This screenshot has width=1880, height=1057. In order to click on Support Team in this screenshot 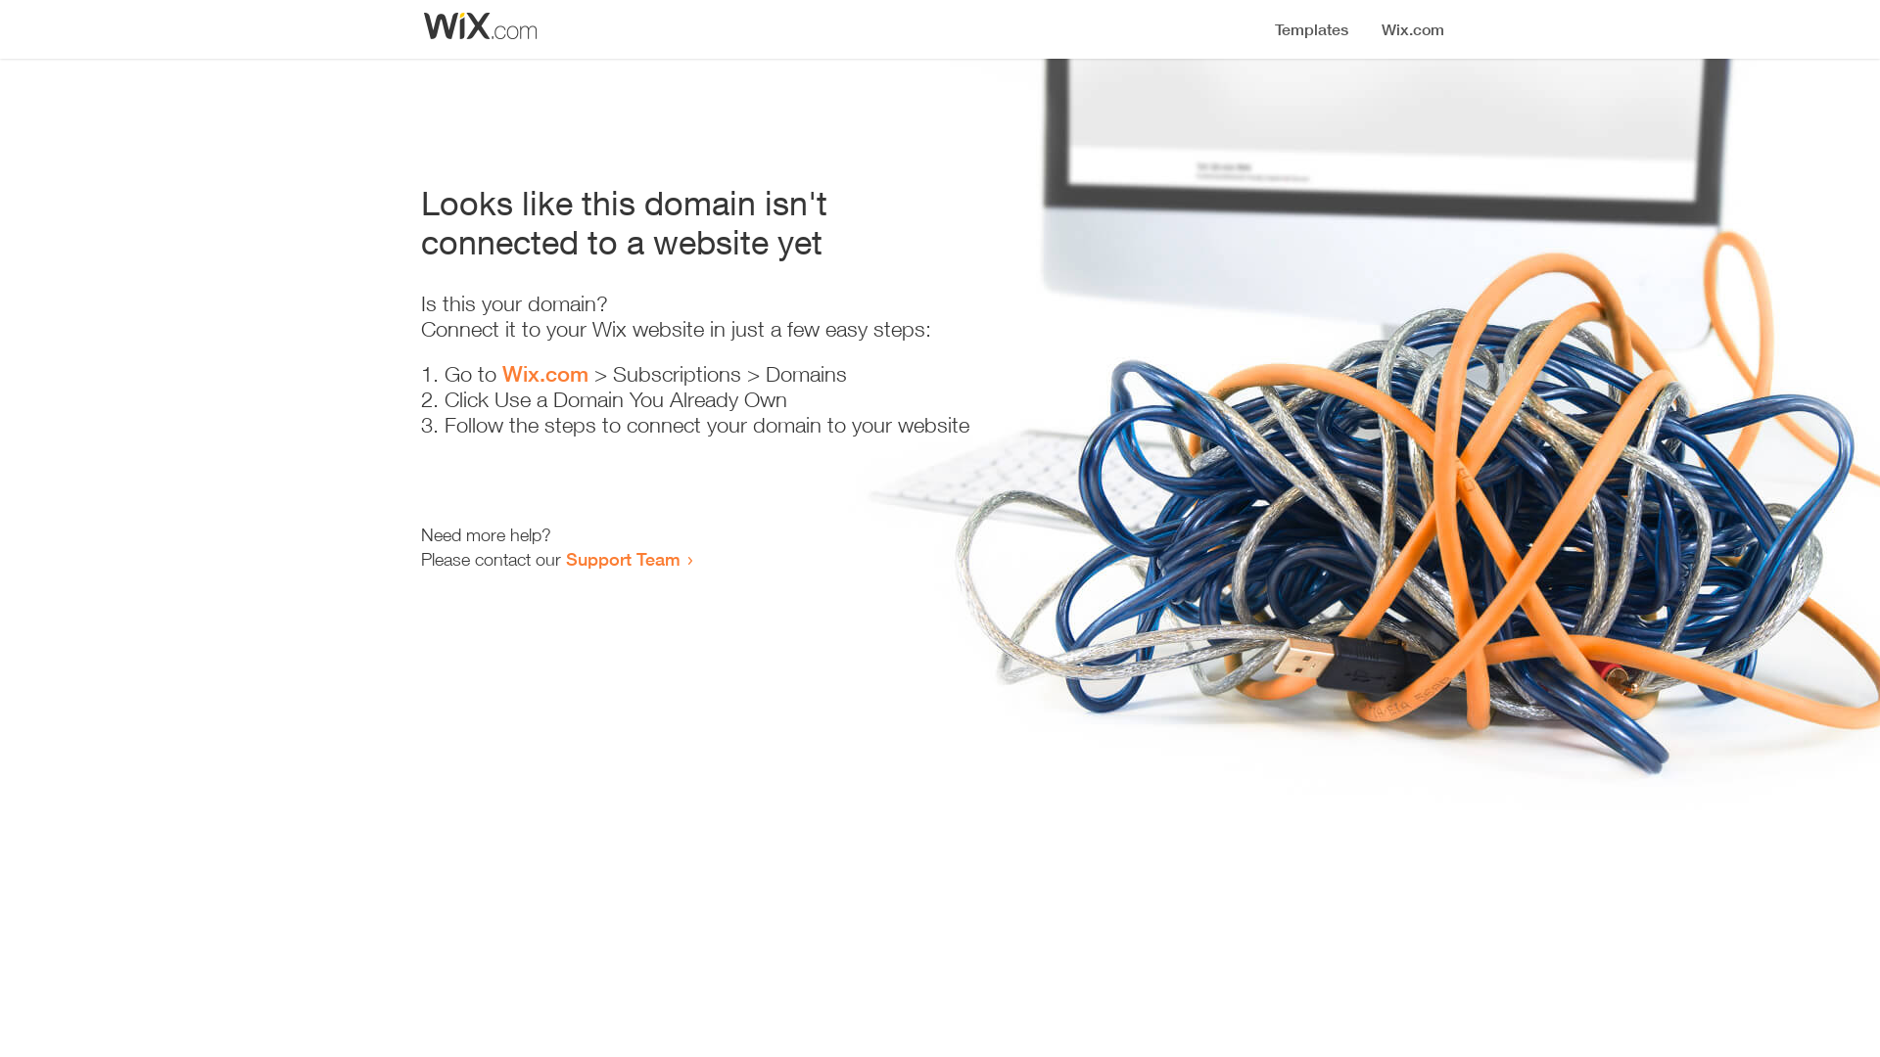, I will do `click(623, 559)`.